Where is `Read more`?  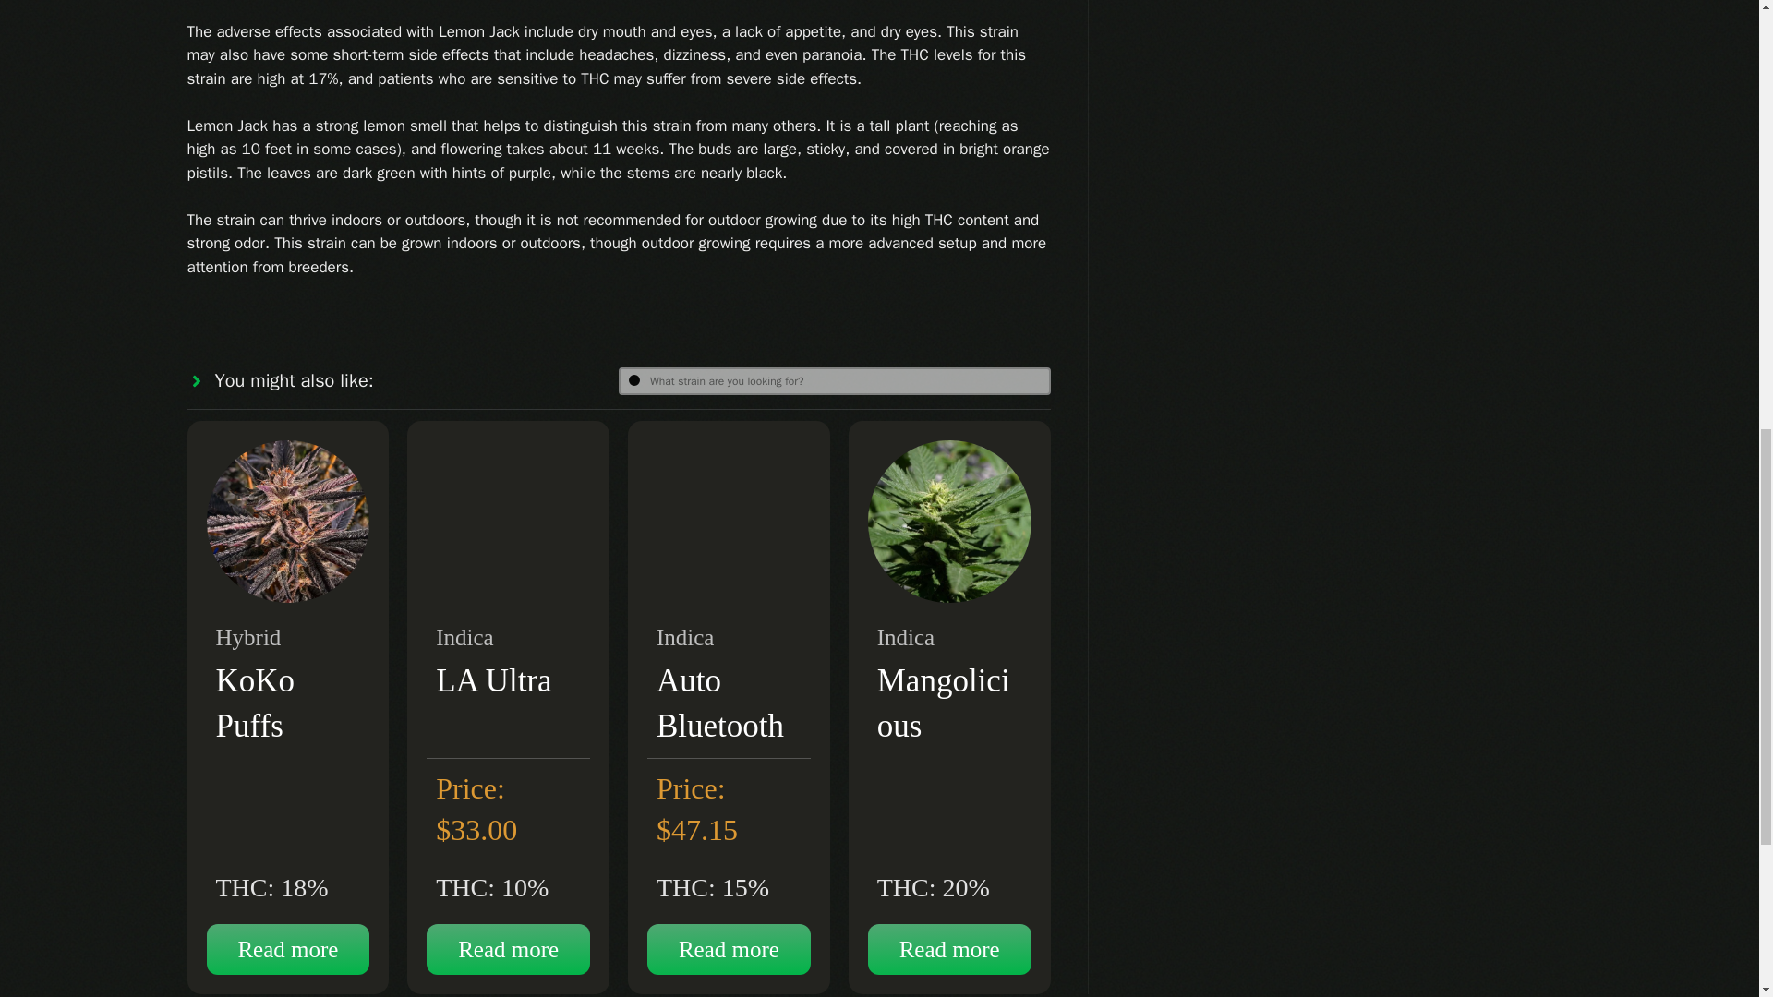
Read more is located at coordinates (508, 949).